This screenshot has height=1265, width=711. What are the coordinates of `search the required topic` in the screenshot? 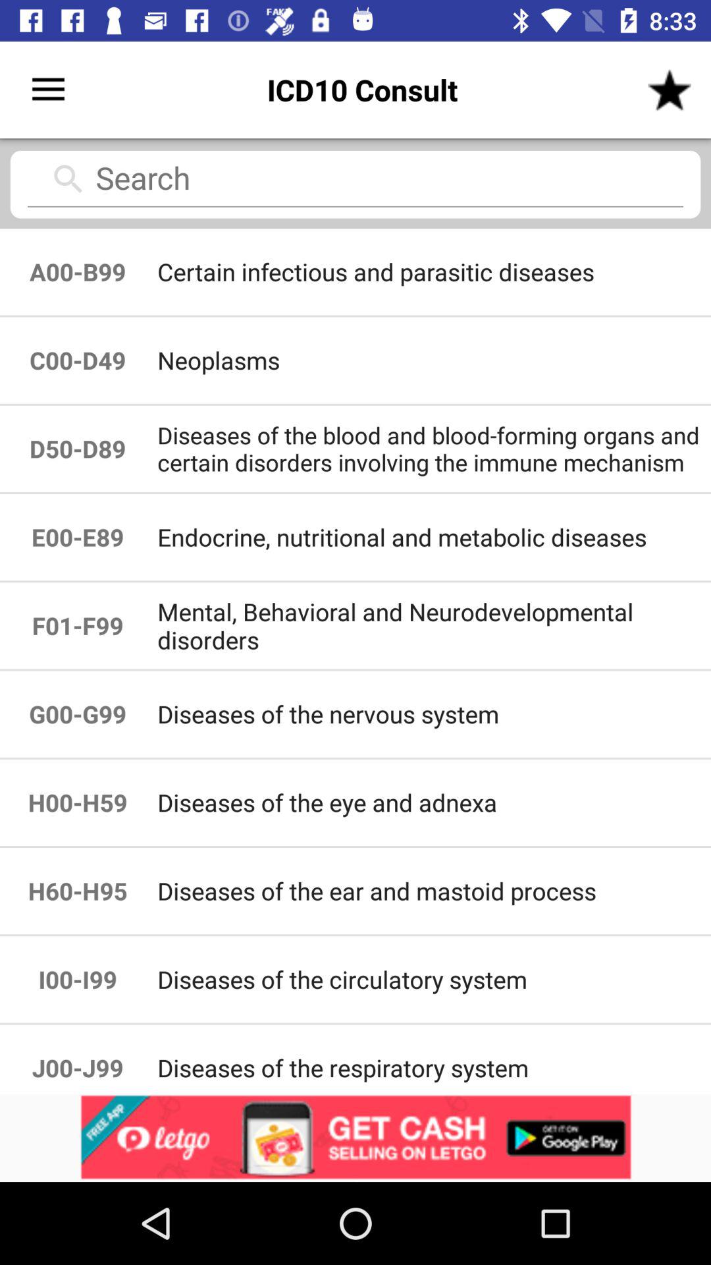 It's located at (355, 183).